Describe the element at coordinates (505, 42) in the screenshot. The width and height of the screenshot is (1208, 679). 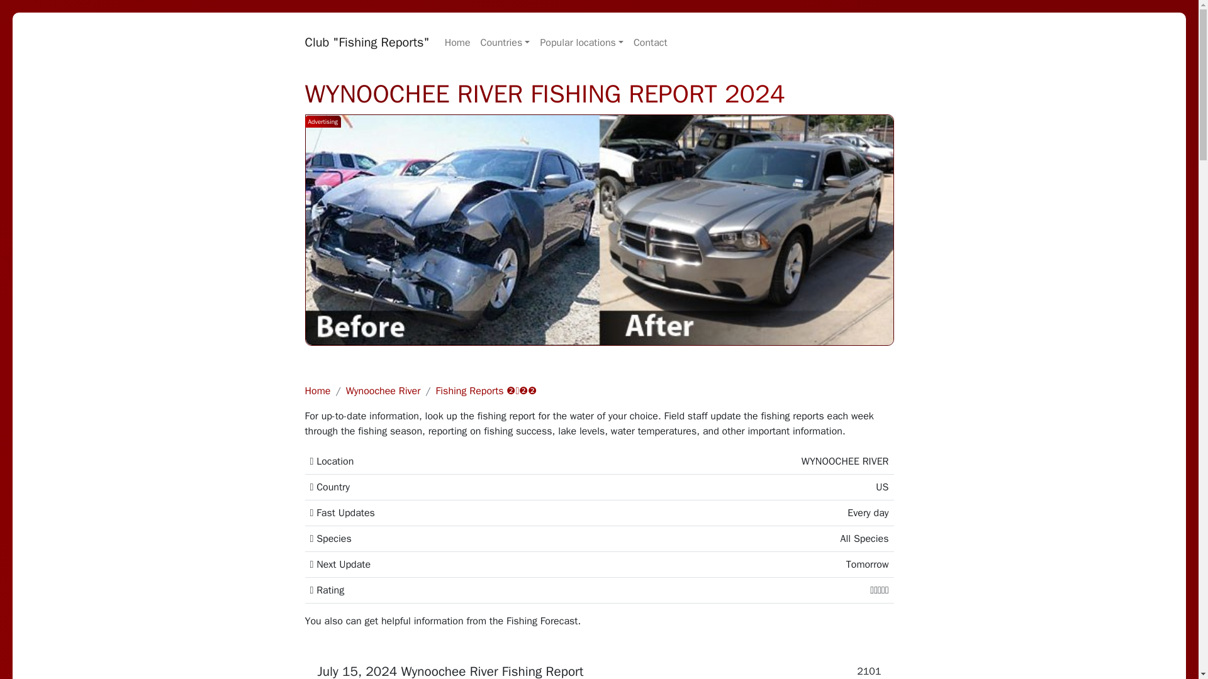
I see `Countries` at that location.